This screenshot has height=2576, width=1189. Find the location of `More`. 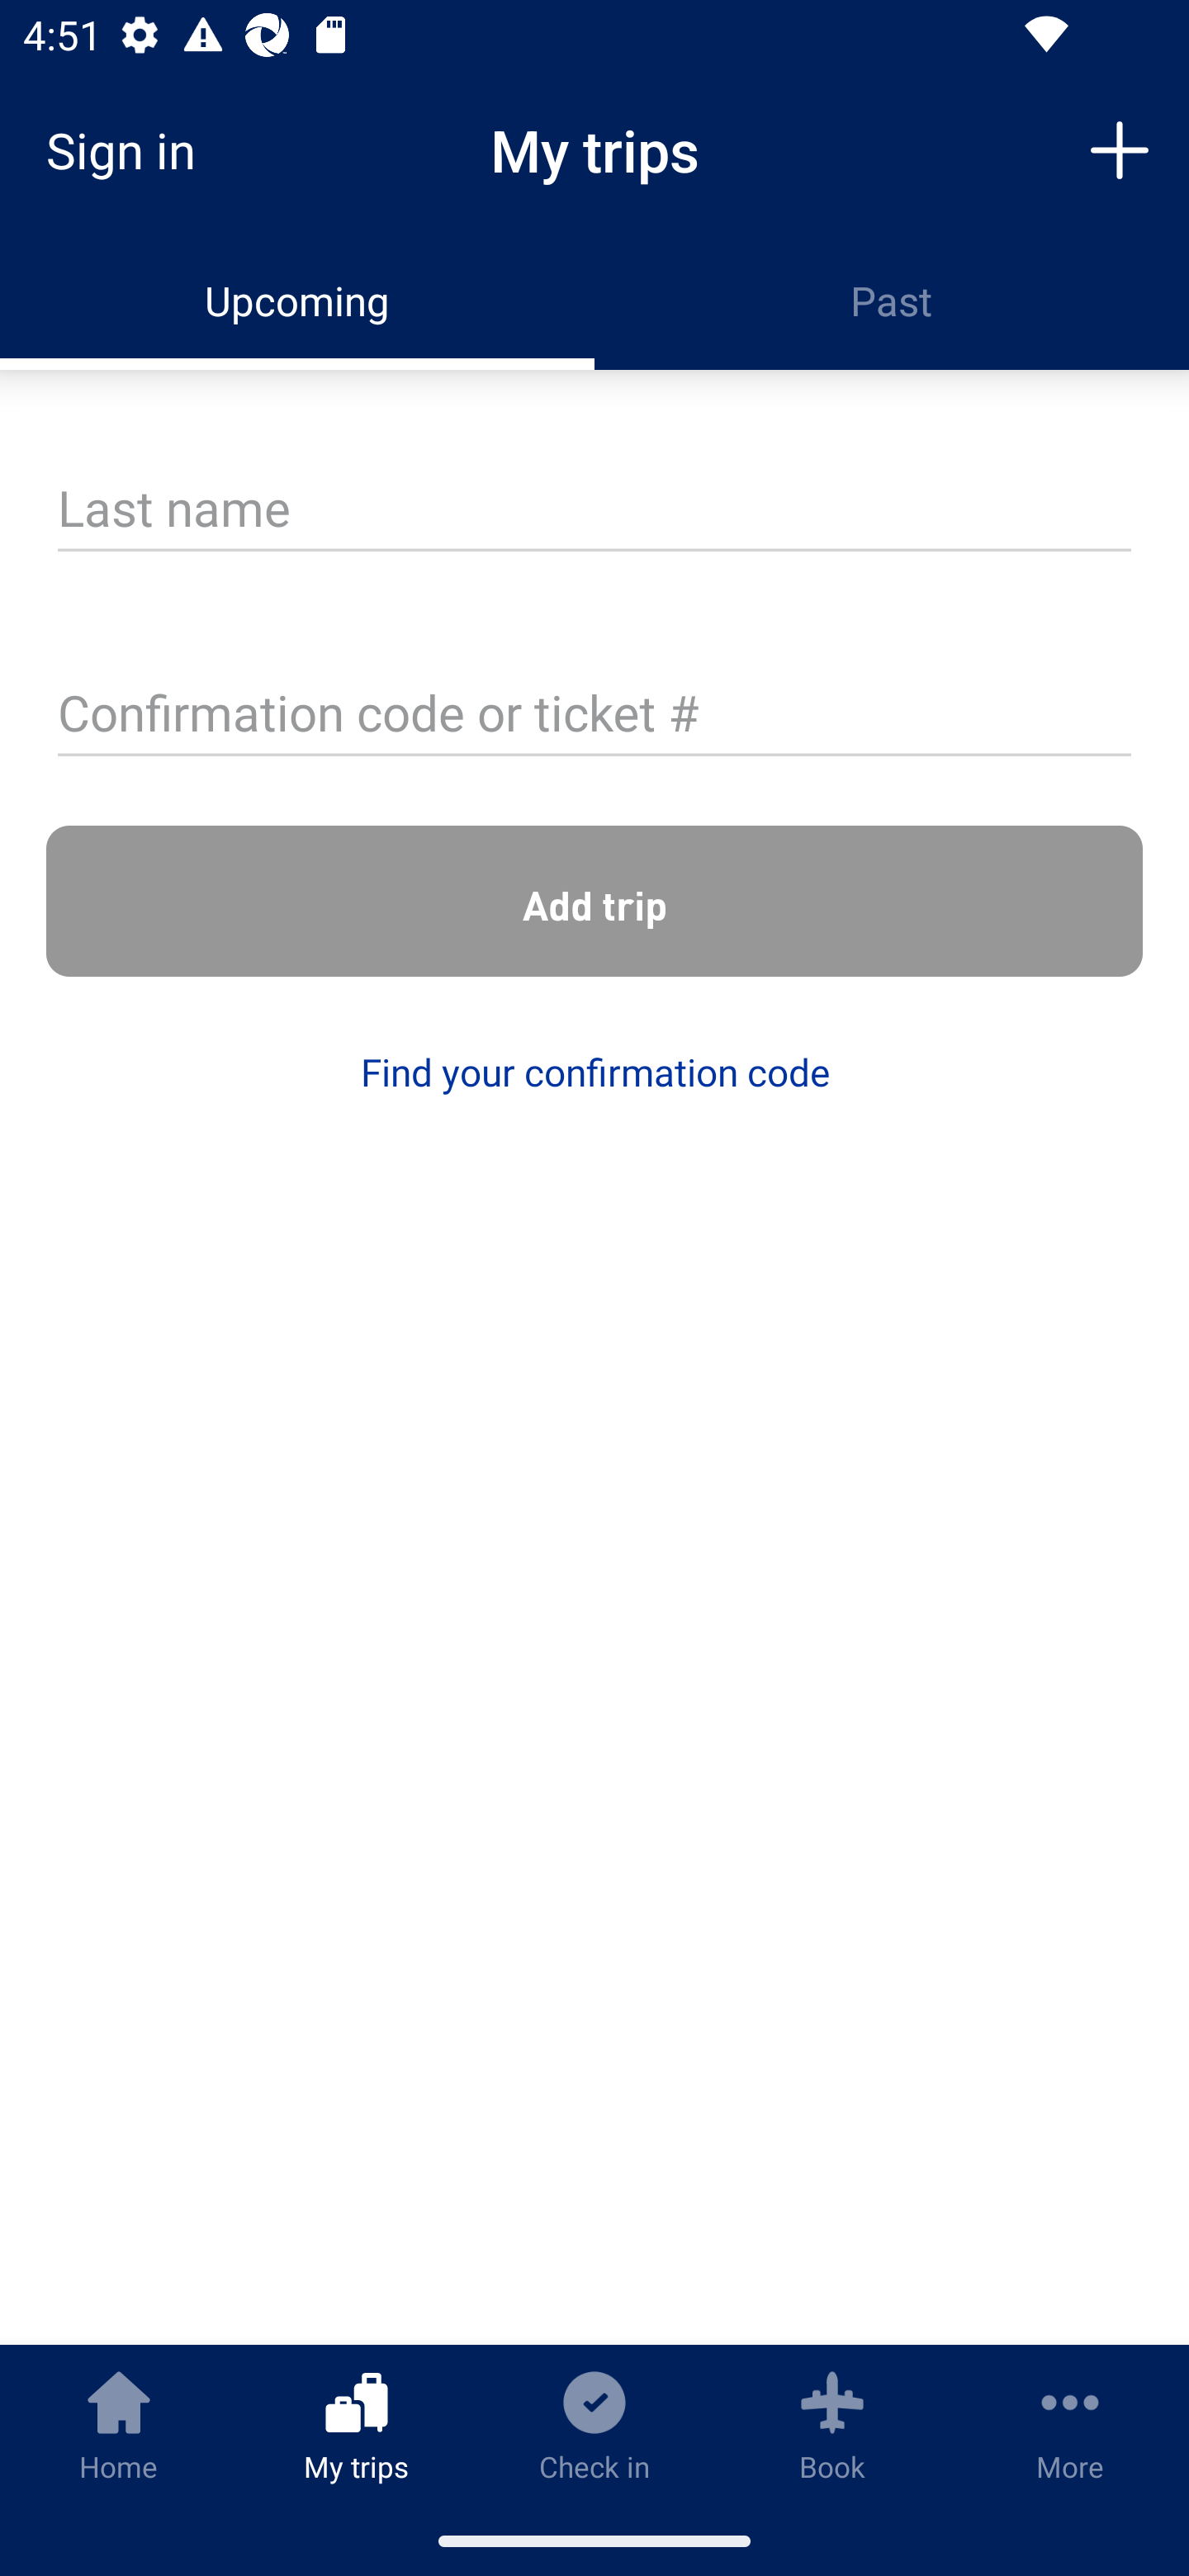

More is located at coordinates (1070, 2425).